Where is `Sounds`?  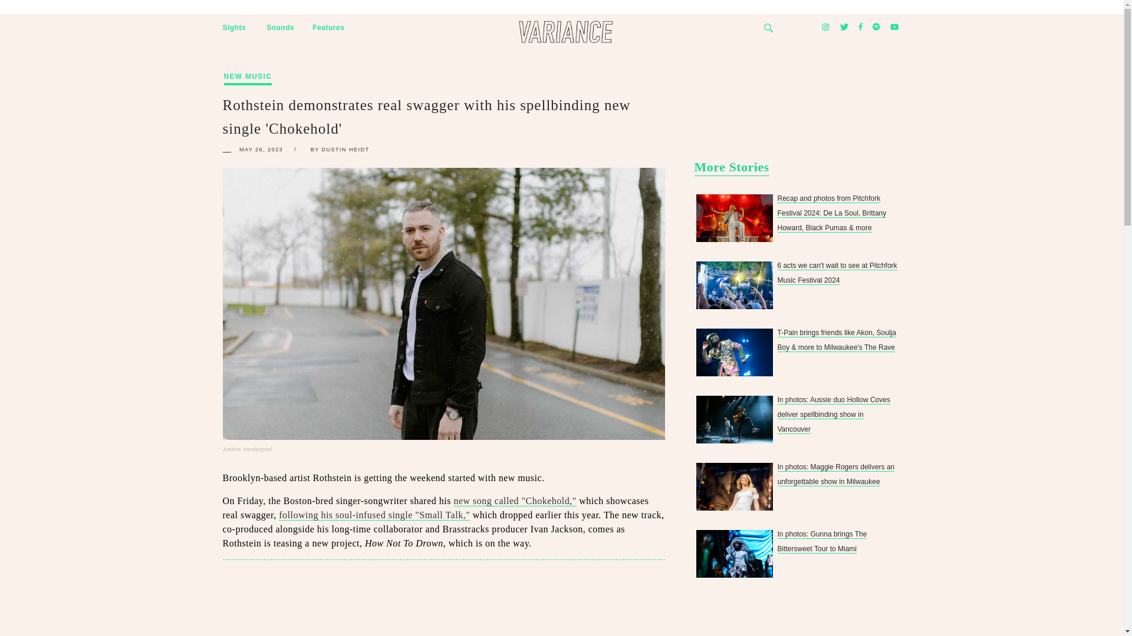 Sounds is located at coordinates (280, 28).